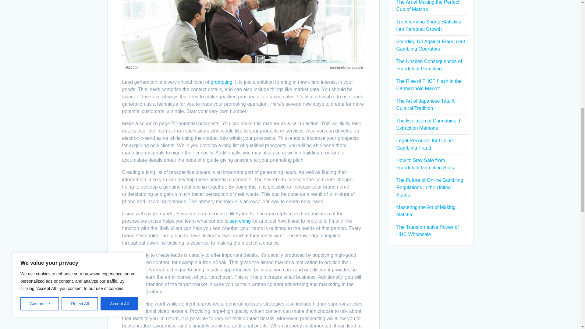 This screenshot has width=585, height=329. I want to click on promoting, so click(221, 82).